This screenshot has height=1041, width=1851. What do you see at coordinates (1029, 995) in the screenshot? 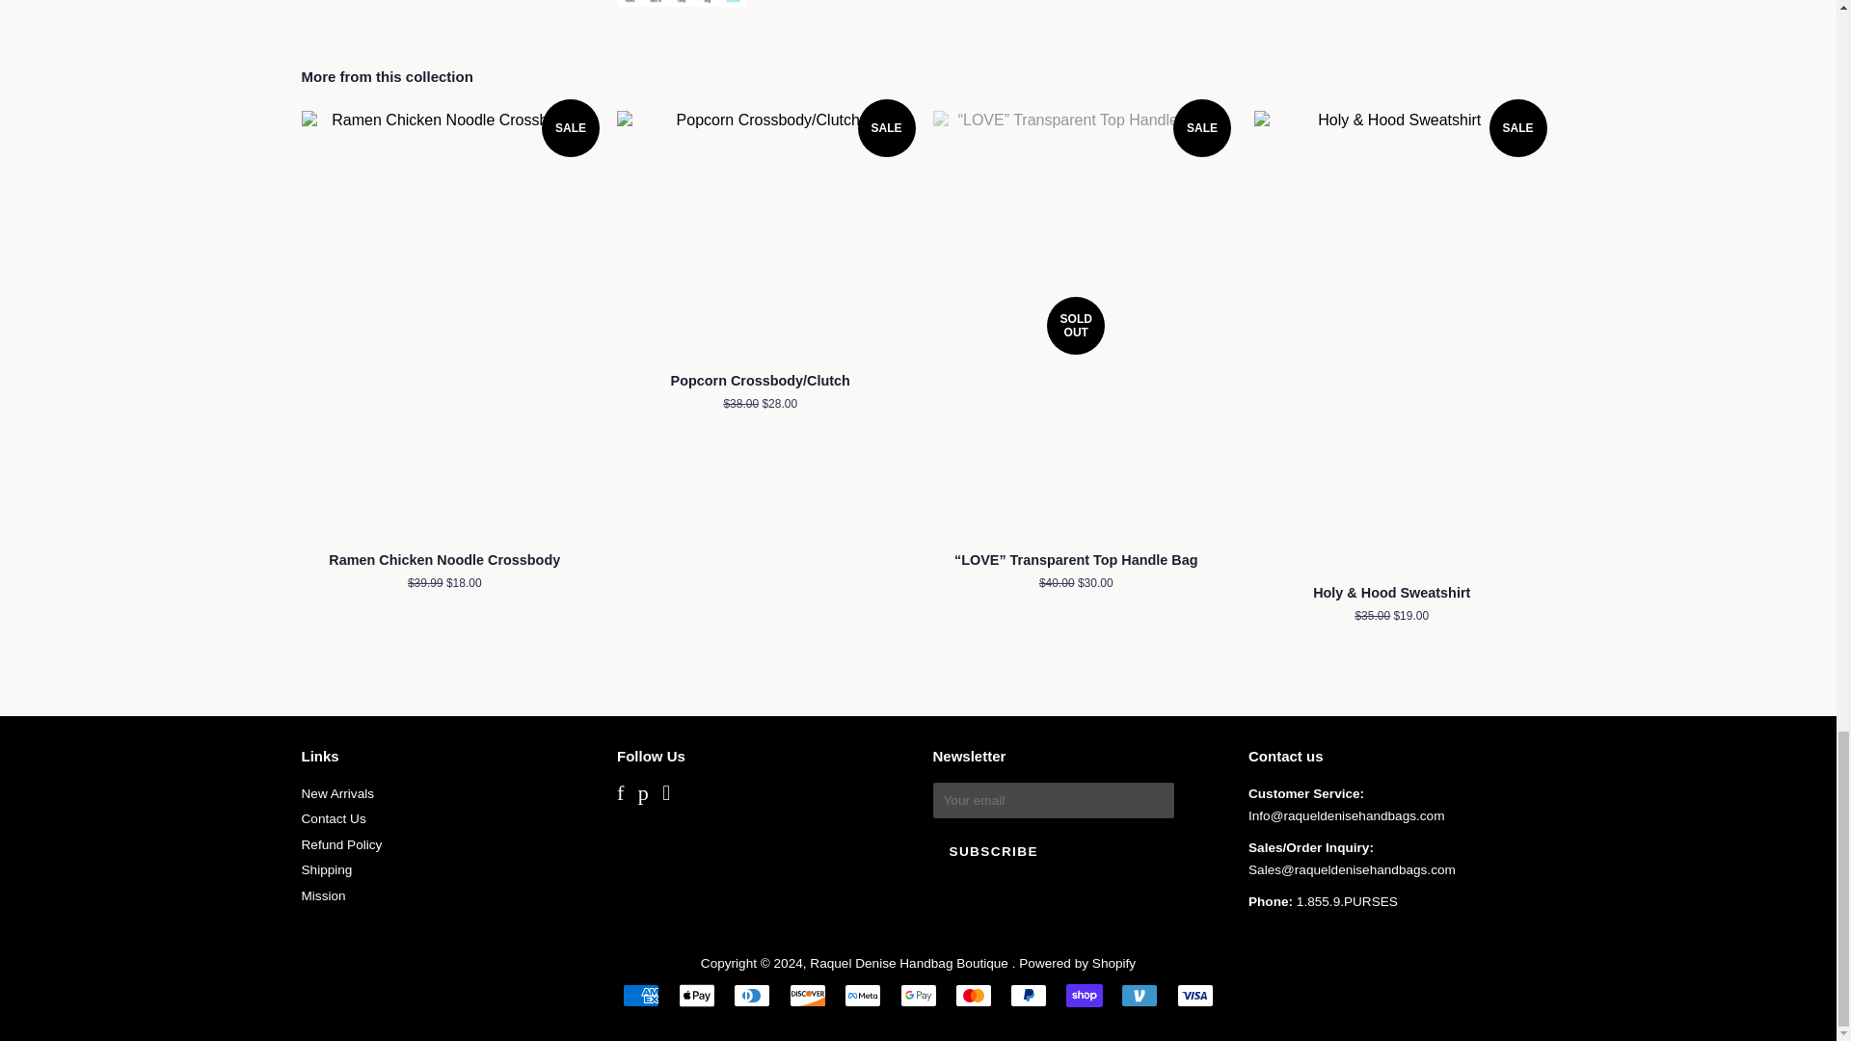
I see `PayPal` at bounding box center [1029, 995].